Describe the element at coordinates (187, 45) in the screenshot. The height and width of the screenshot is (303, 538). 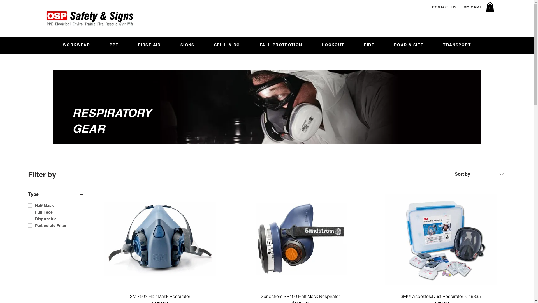
I see `SIGNS` at that location.